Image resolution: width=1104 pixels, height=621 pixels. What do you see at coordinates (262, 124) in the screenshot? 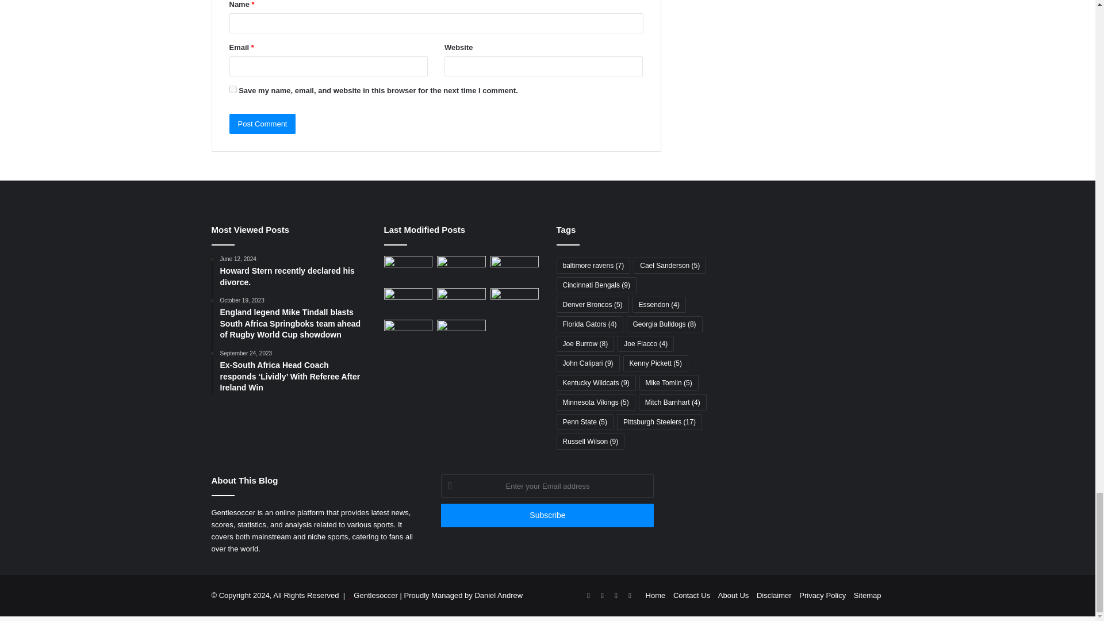
I see `Post Comment` at bounding box center [262, 124].